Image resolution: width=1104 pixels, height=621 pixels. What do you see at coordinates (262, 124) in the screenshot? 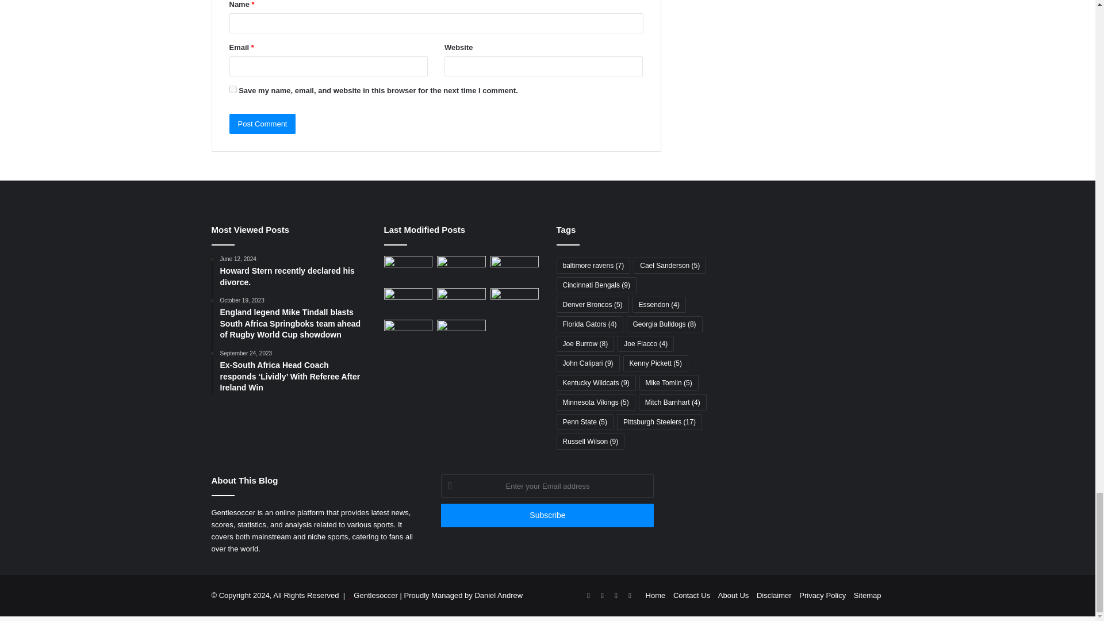
I see `Post Comment` at bounding box center [262, 124].